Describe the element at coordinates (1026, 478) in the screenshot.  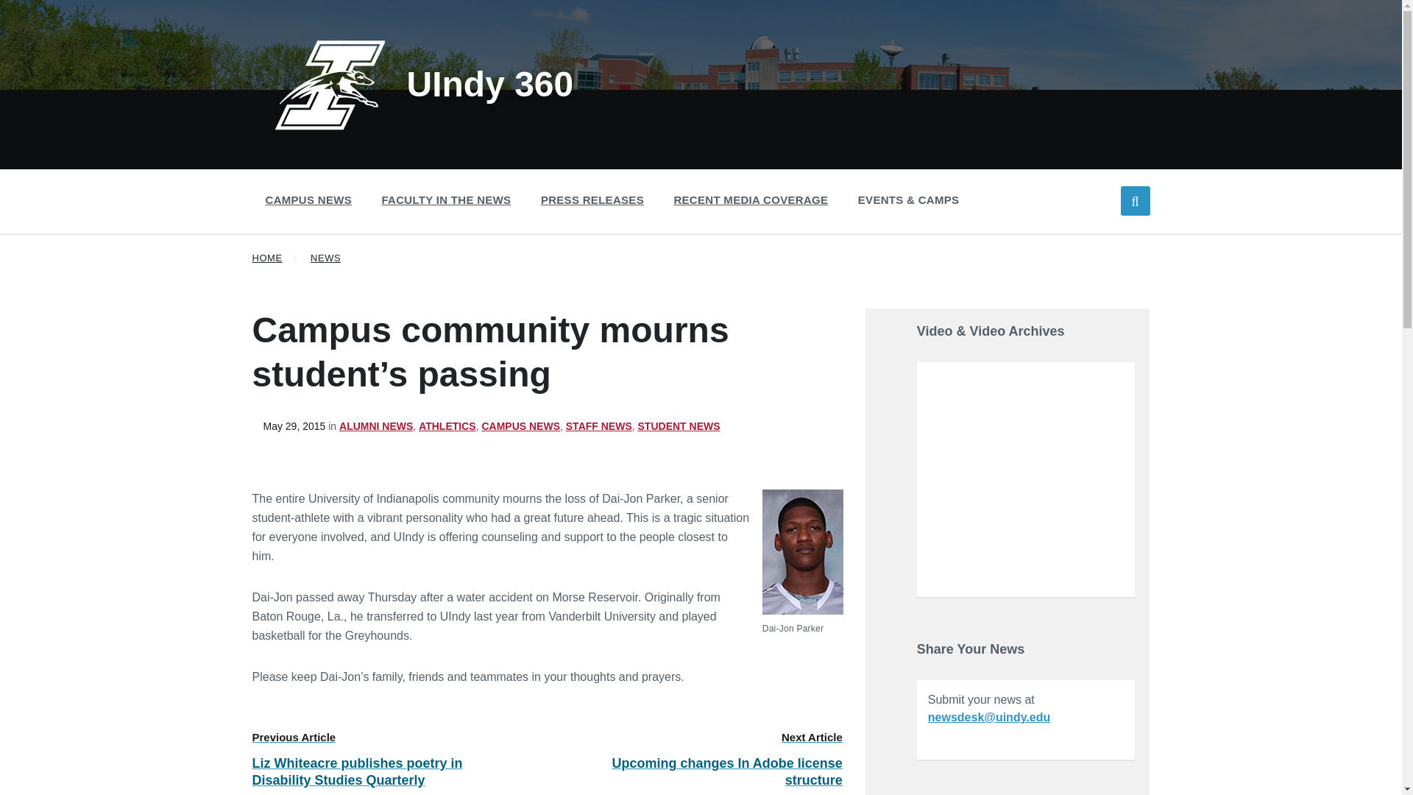
I see `YouTube video player` at that location.